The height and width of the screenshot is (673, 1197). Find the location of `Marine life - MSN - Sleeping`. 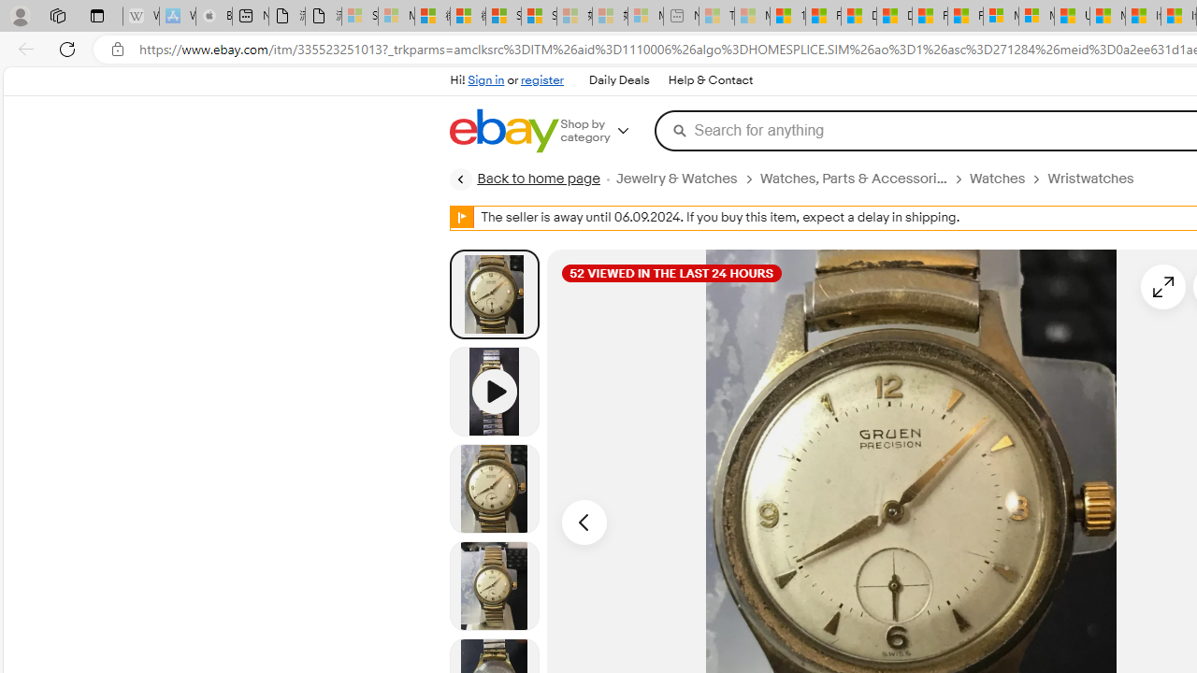

Marine life - MSN - Sleeping is located at coordinates (752, 17).